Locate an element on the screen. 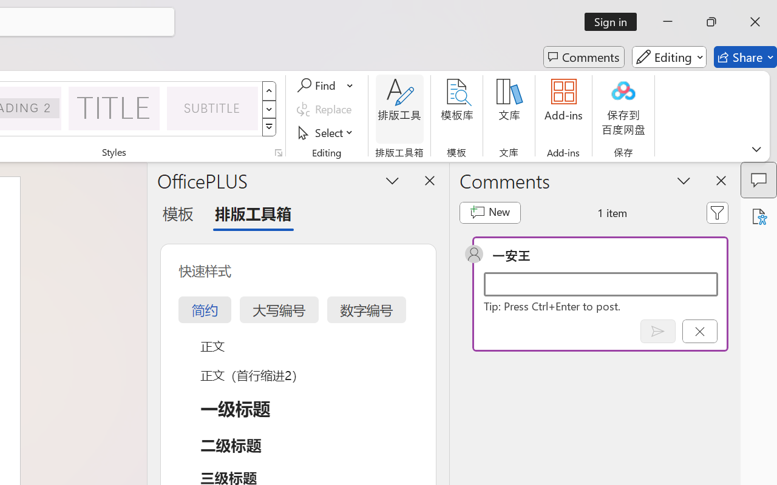  New comment is located at coordinates (489, 212).